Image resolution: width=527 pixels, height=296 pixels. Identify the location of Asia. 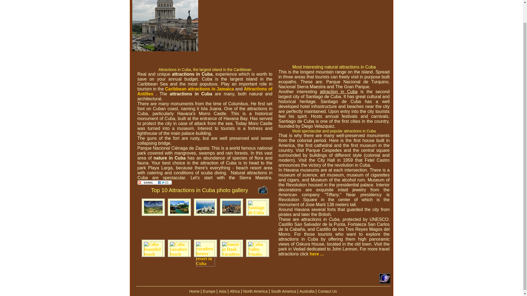
(222, 291).